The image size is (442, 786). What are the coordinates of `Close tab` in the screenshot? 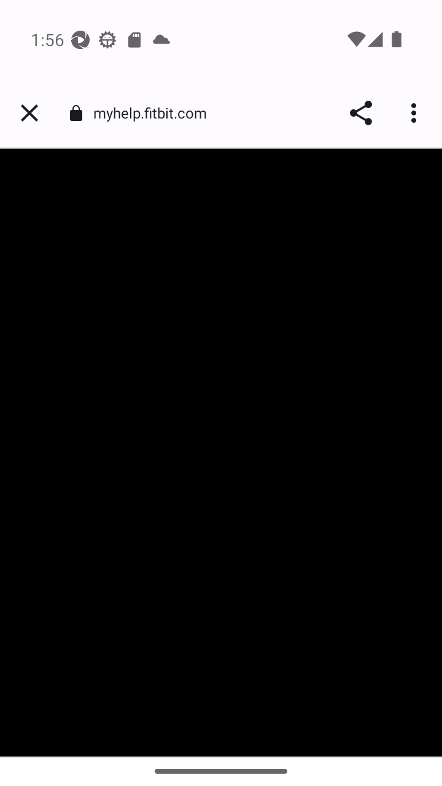 It's located at (29, 113).